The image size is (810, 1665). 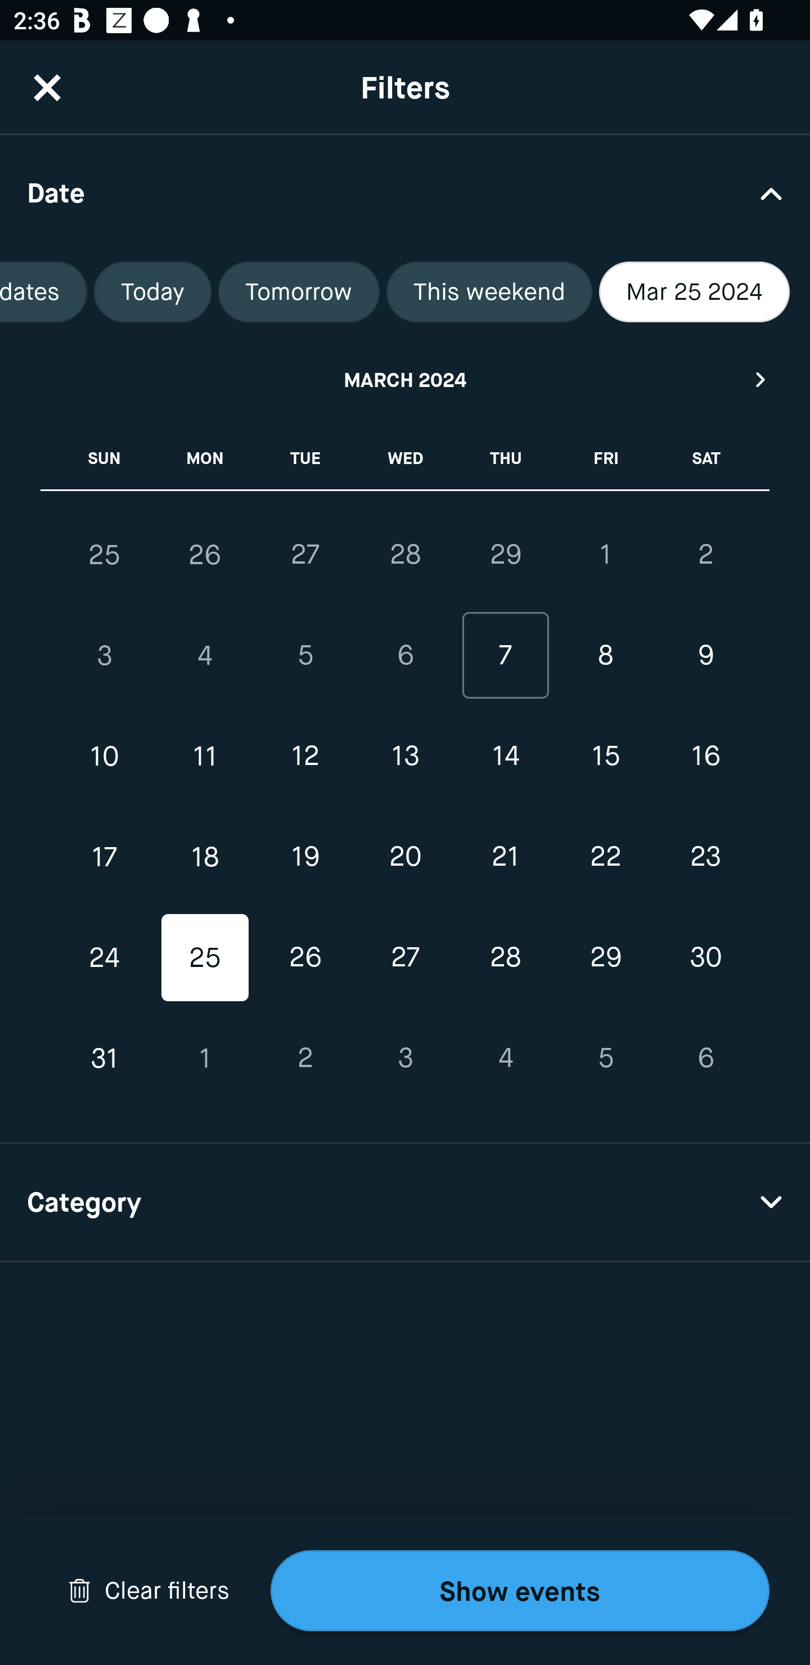 I want to click on 15, so click(x=605, y=756).